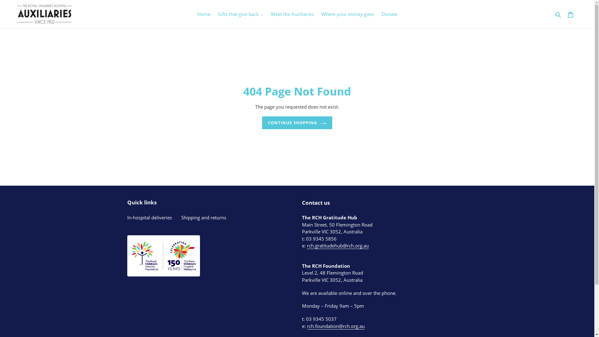  What do you see at coordinates (293, 14) in the screenshot?
I see `Meet the Auxiliaries` at bounding box center [293, 14].